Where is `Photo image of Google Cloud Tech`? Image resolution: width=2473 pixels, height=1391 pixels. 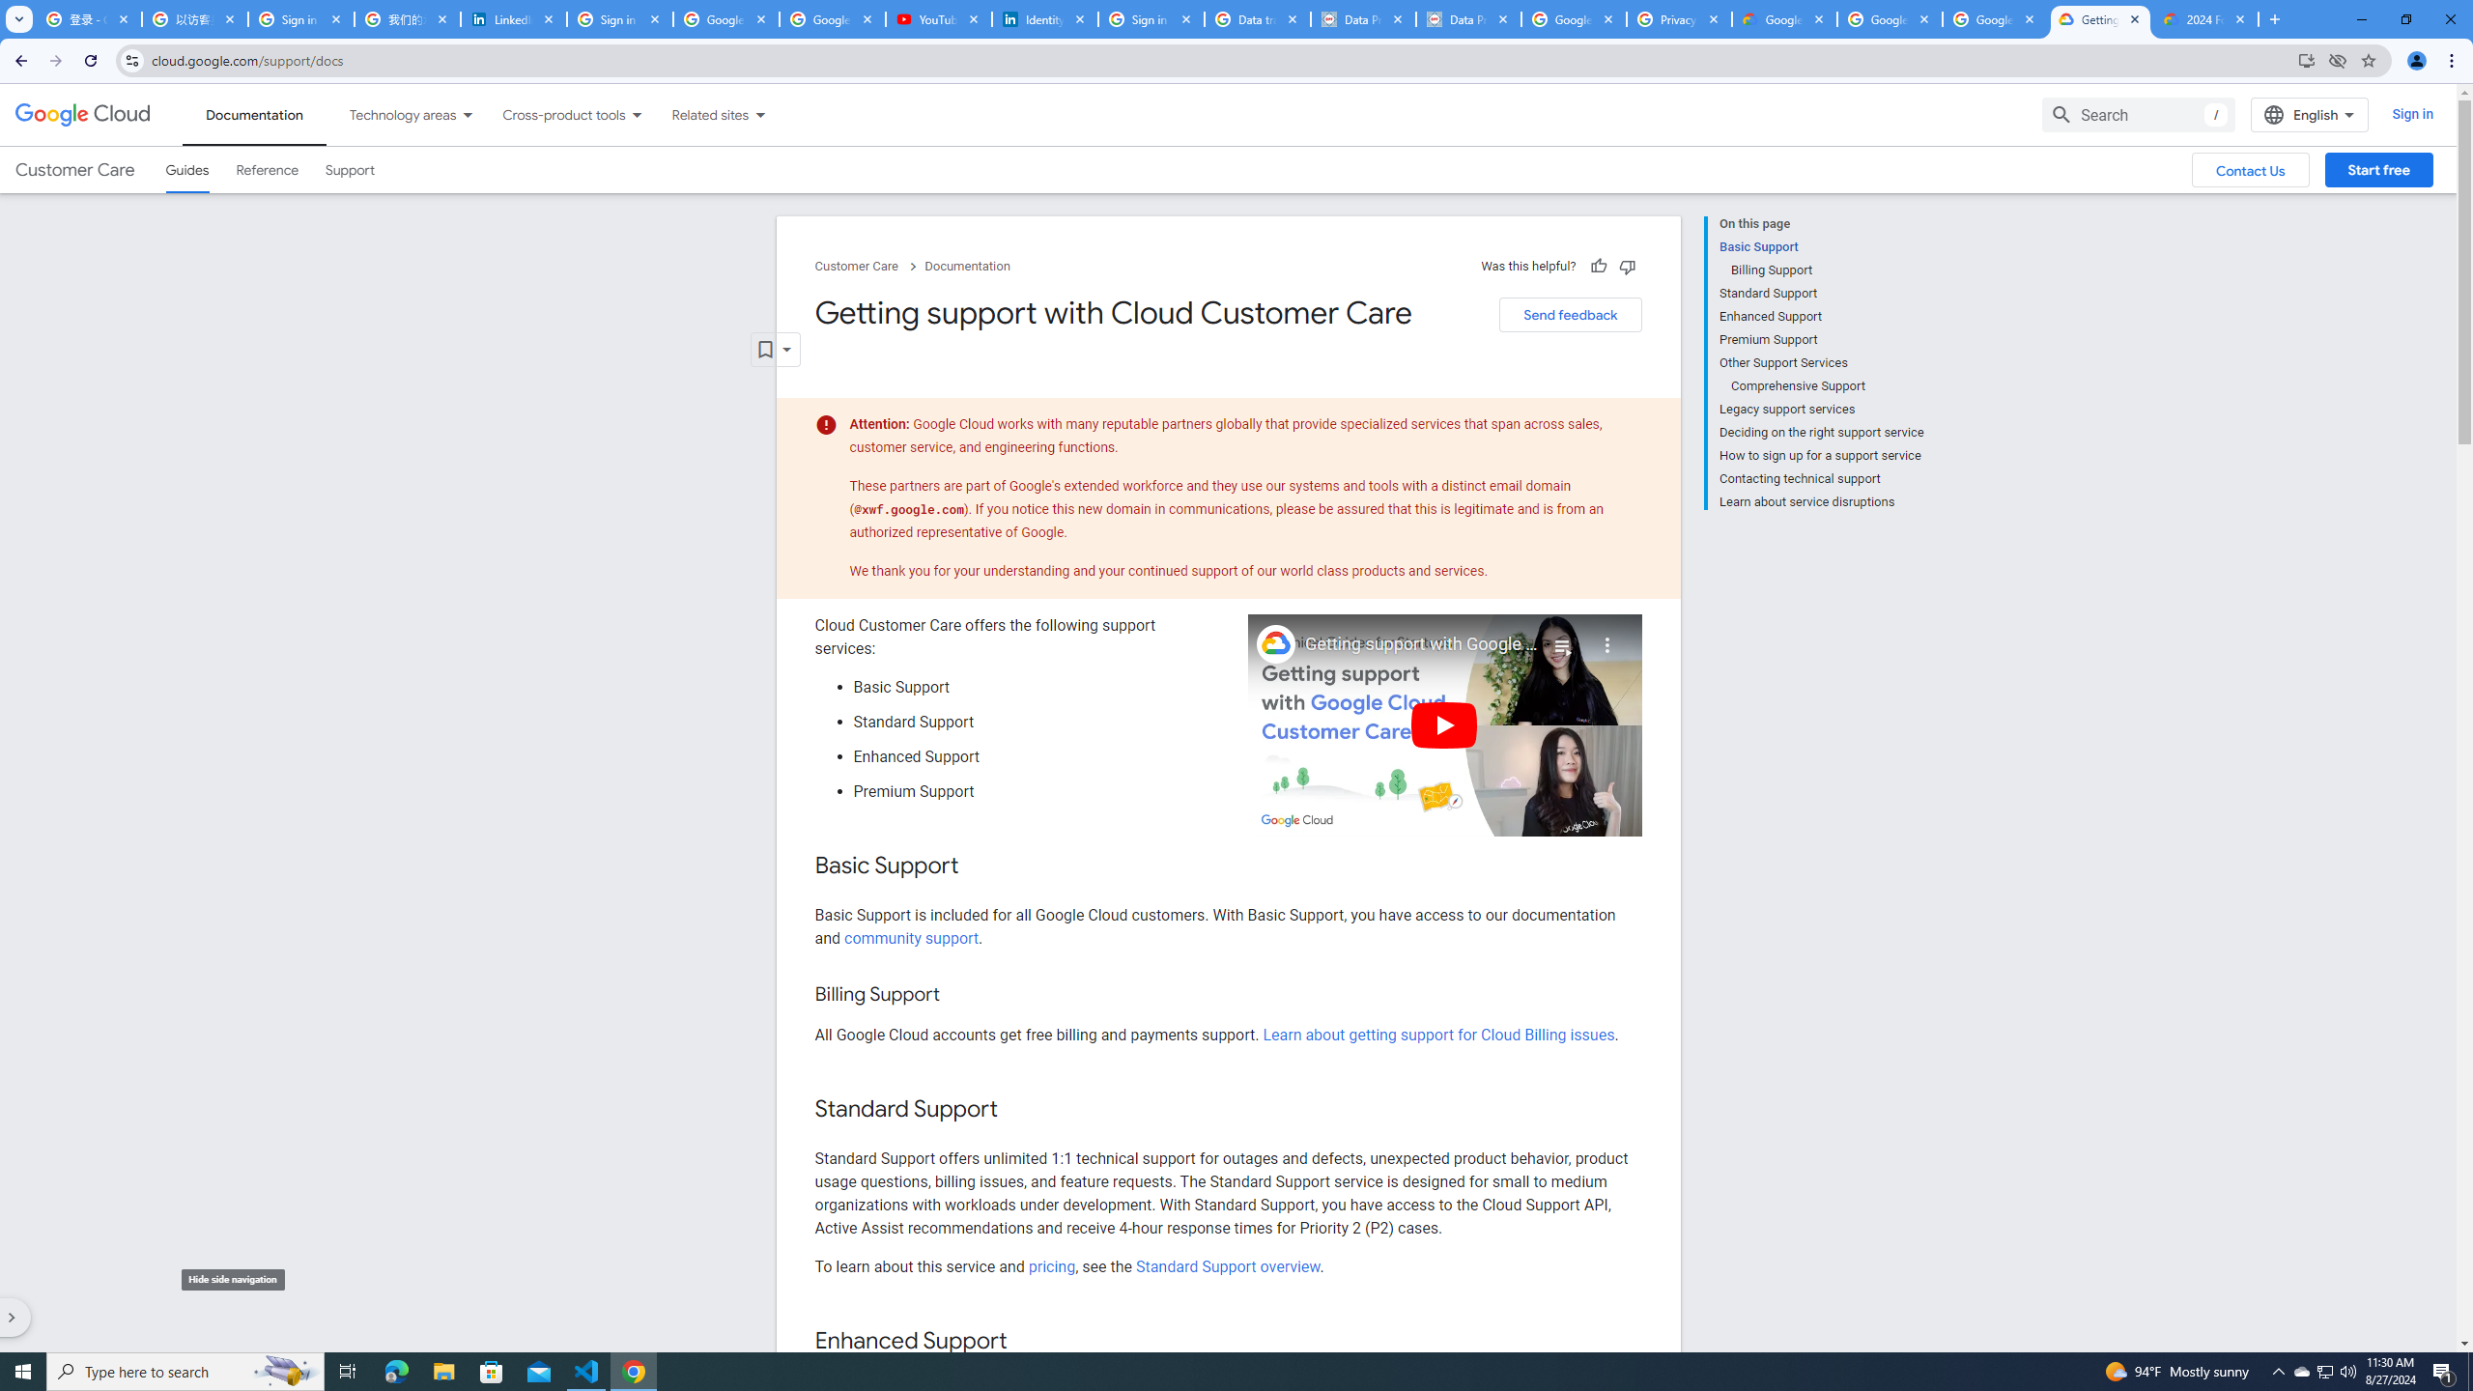 Photo image of Google Cloud Tech is located at coordinates (1275, 643).